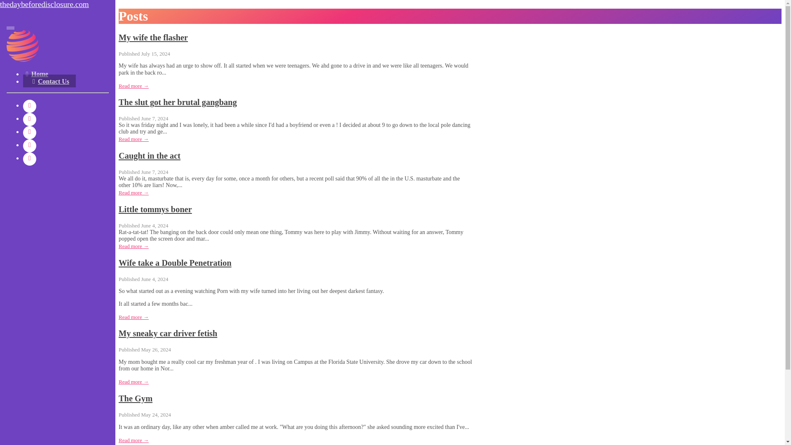 Image resolution: width=791 pixels, height=445 pixels. Describe the element at coordinates (149, 156) in the screenshot. I see `Caught in the act` at that location.